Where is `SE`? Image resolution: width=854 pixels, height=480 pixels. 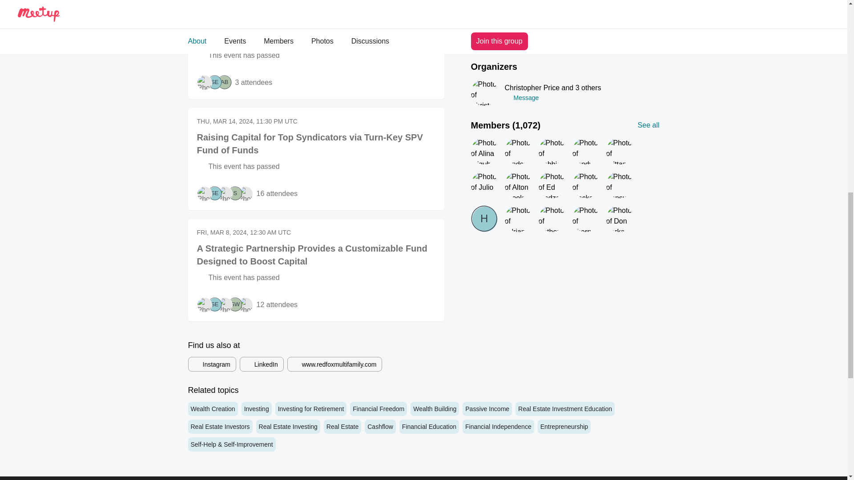
SE is located at coordinates (214, 193).